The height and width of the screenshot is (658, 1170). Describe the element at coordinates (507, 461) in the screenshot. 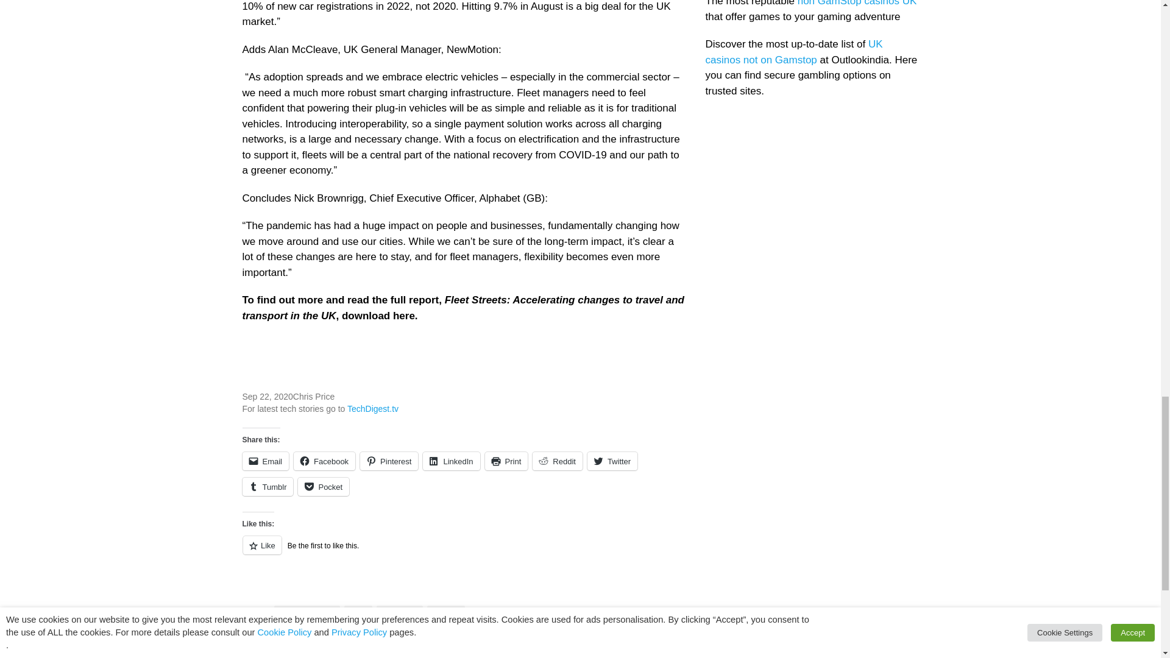

I see `Click to print` at that location.